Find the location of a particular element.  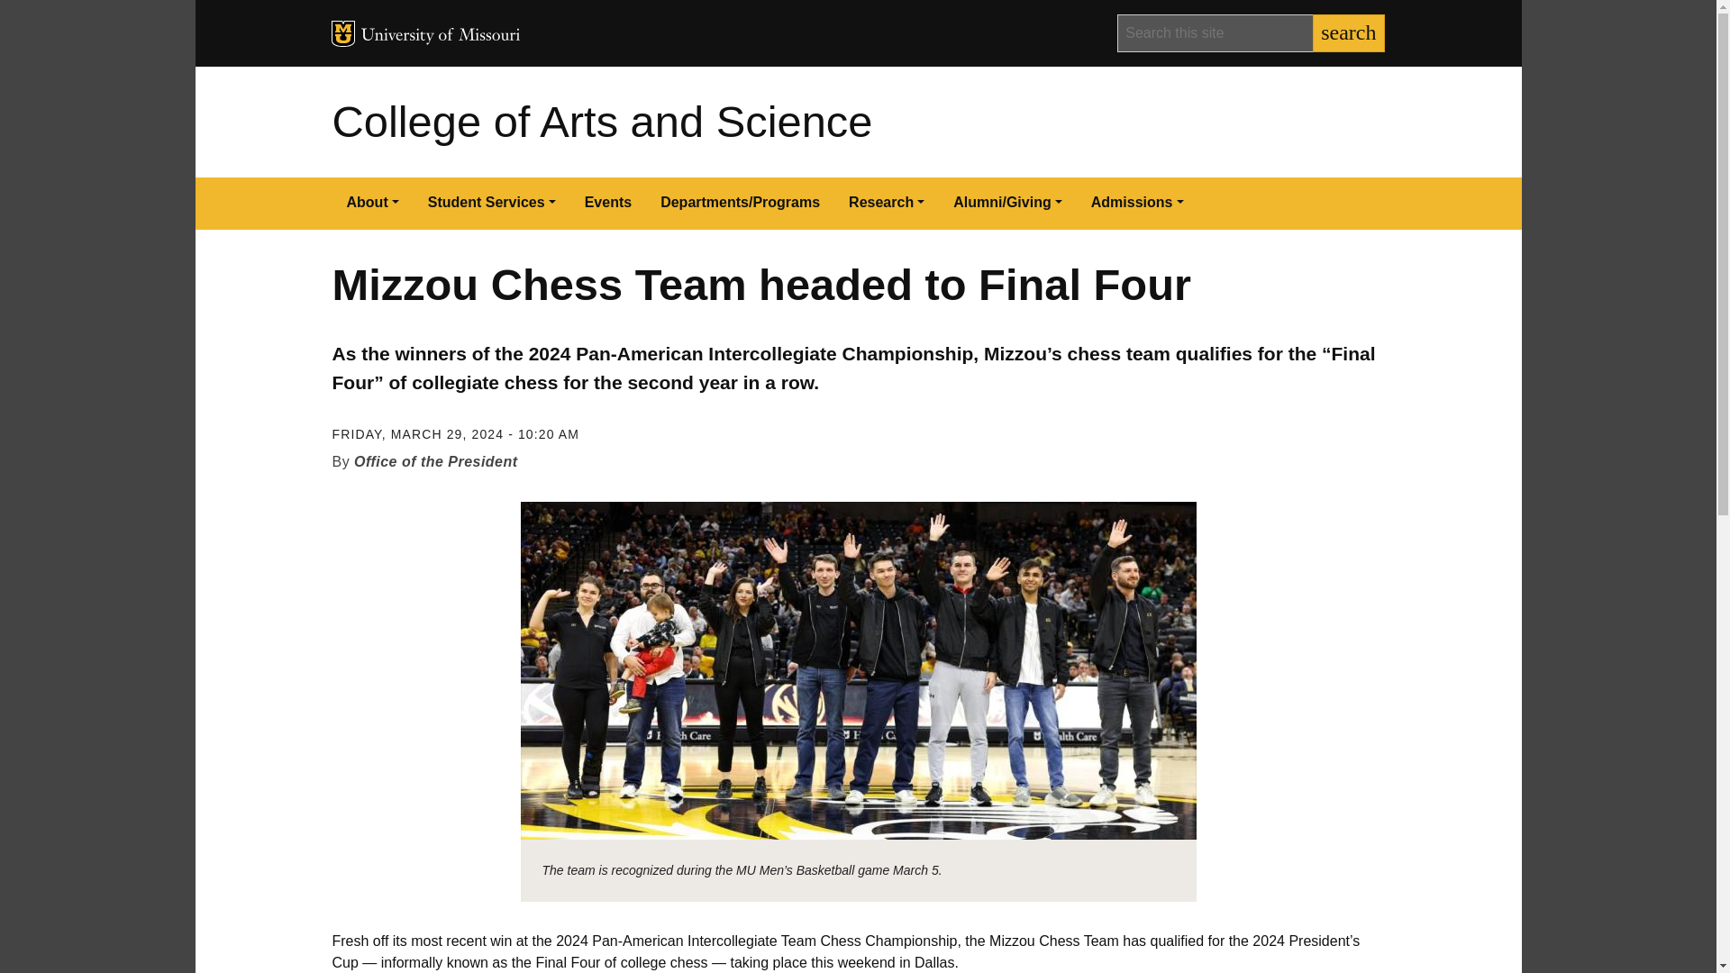

Events is located at coordinates (607, 203).